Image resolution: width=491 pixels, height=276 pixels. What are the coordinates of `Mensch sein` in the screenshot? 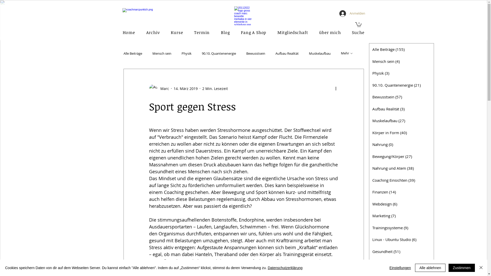 It's located at (162, 53).